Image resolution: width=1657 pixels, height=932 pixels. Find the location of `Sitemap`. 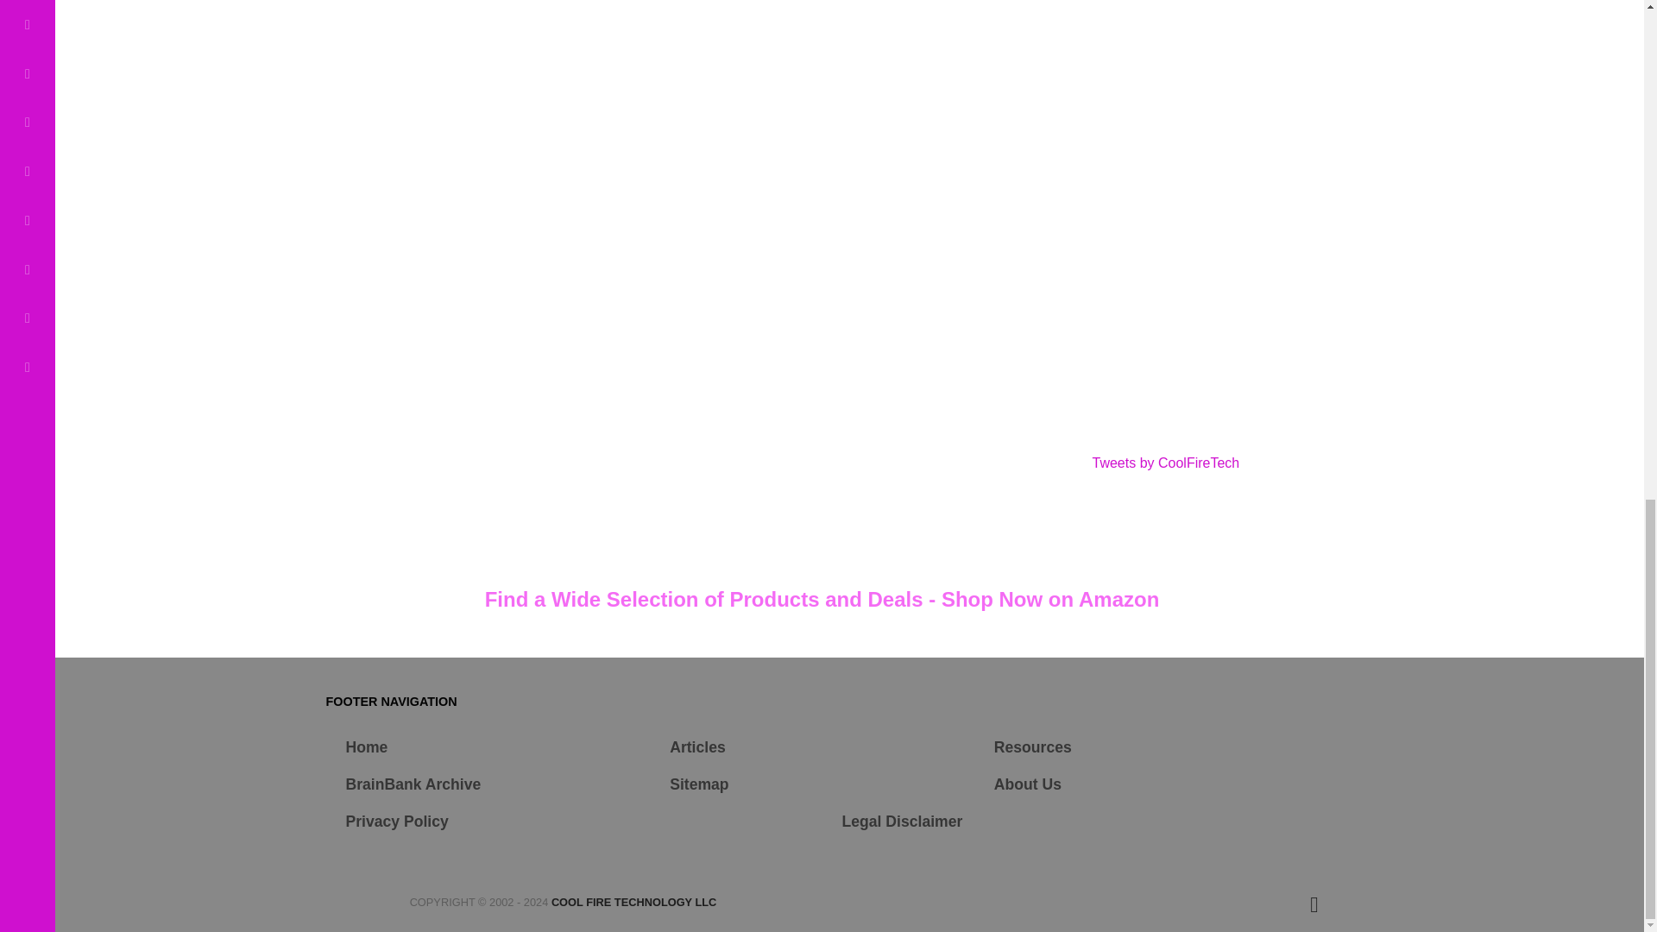

Sitemap is located at coordinates (699, 784).